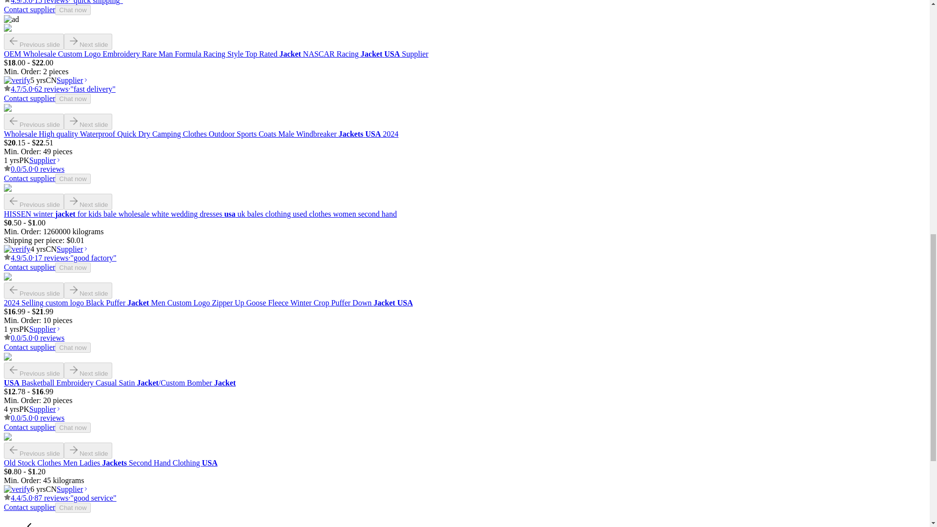 Image resolution: width=937 pixels, height=527 pixels. What do you see at coordinates (51, 249) in the screenshot?
I see `Guangzhou Hissen International Trade Limited Company` at bounding box center [51, 249].